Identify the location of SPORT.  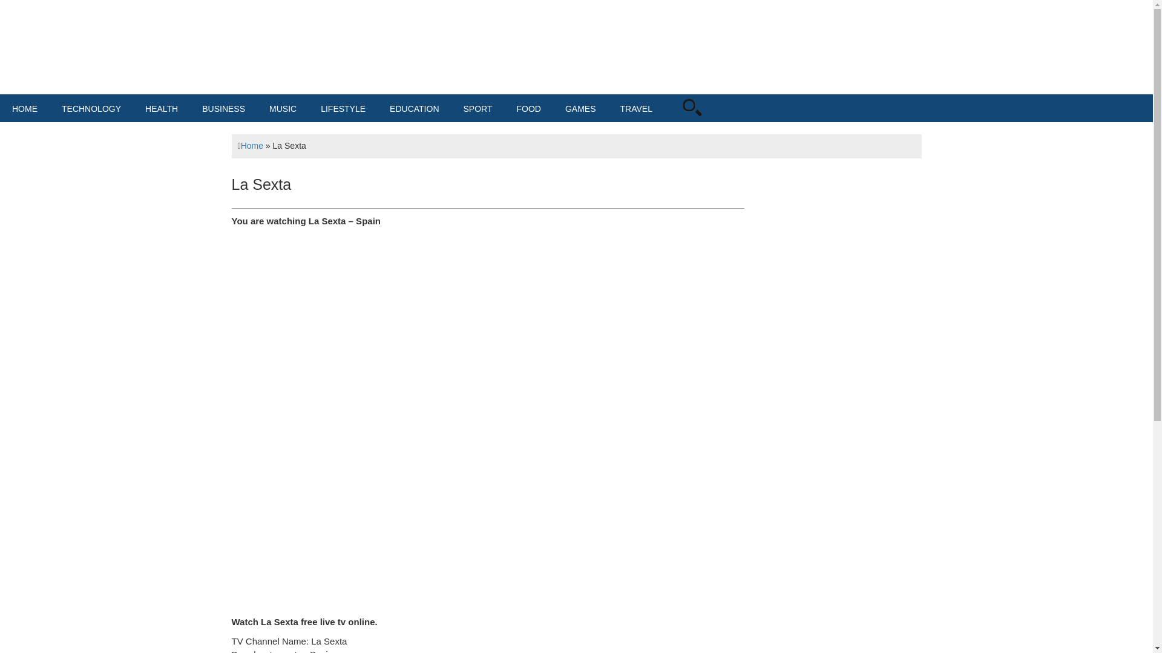
(478, 109).